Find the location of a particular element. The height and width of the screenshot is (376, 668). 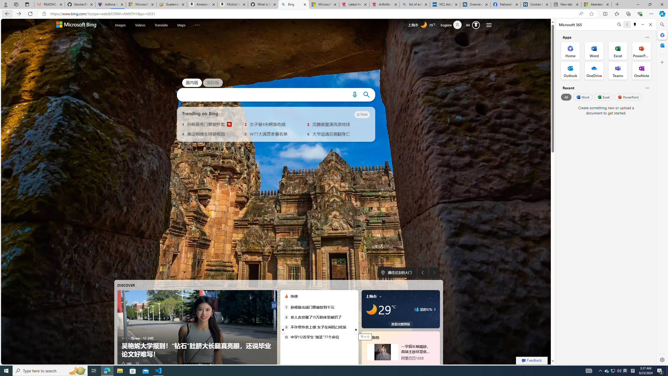

Next image is located at coordinates (434, 273).